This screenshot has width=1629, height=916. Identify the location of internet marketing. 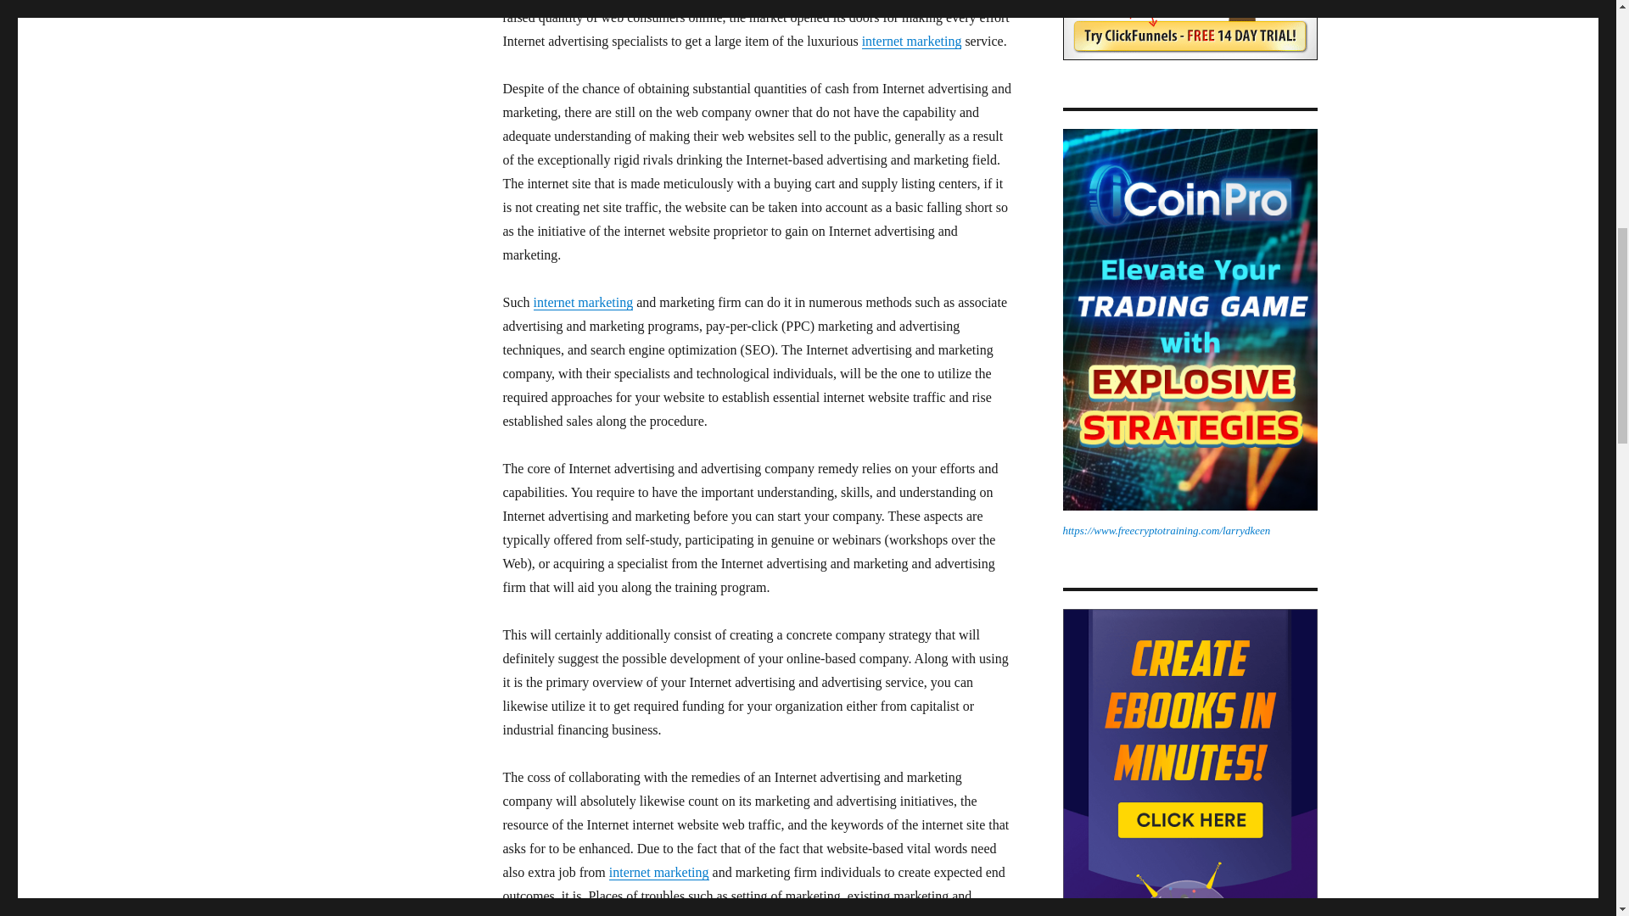
(911, 41).